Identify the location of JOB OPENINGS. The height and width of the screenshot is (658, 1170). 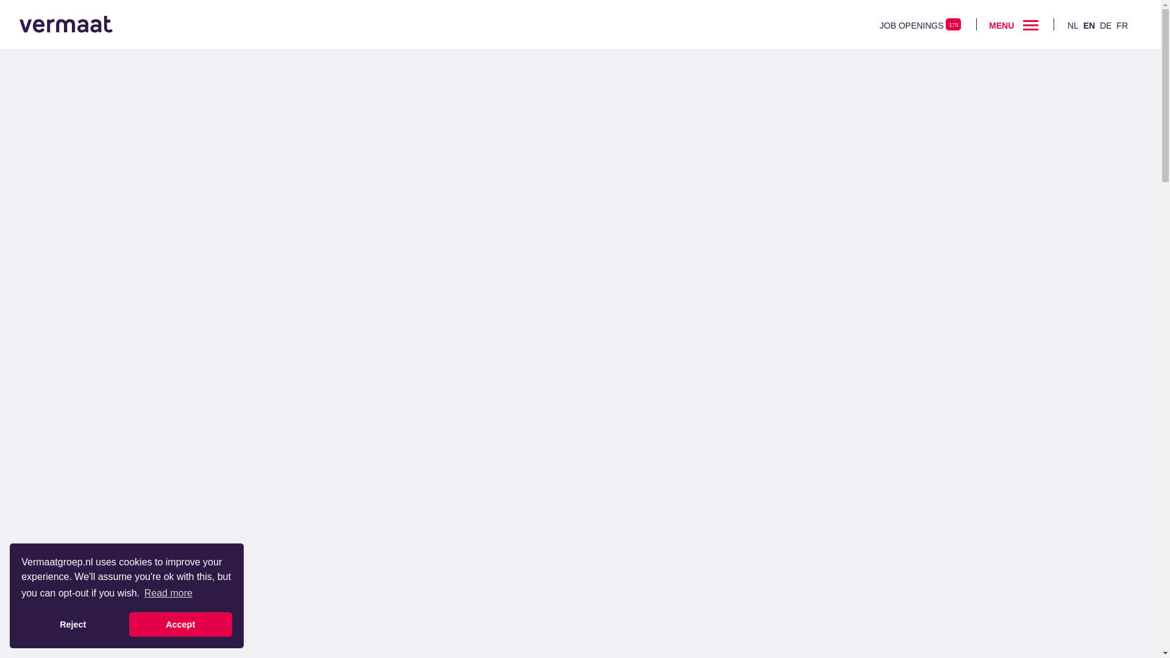
(912, 25).